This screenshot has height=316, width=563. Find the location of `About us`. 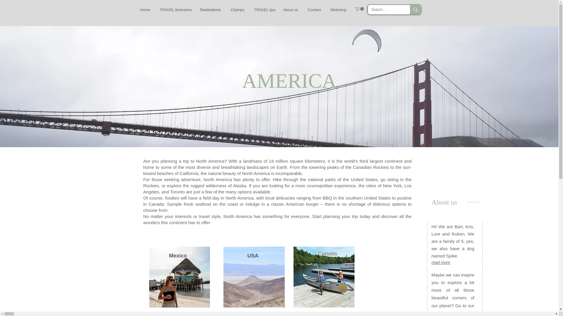

About us is located at coordinates (291, 10).